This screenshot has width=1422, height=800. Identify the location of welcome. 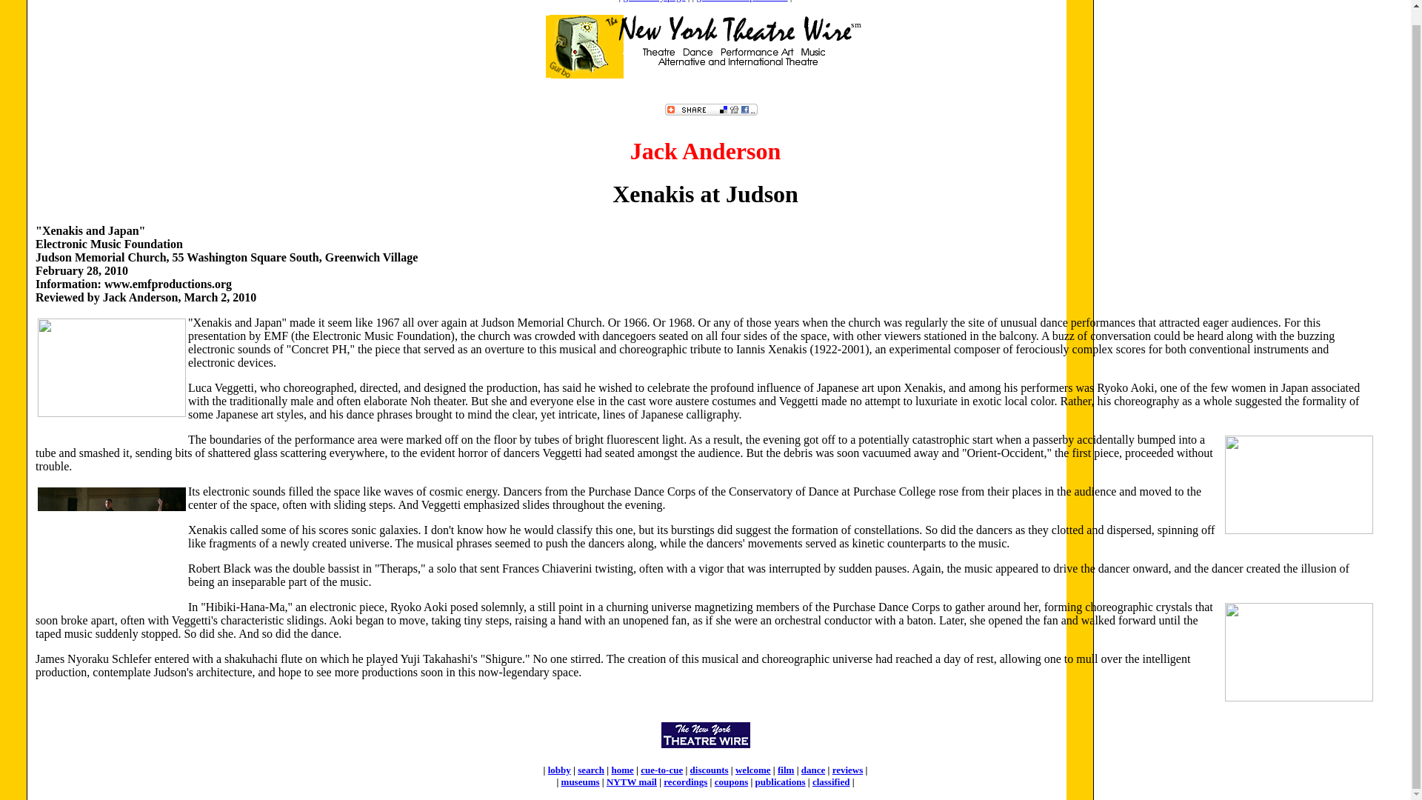
(752, 770).